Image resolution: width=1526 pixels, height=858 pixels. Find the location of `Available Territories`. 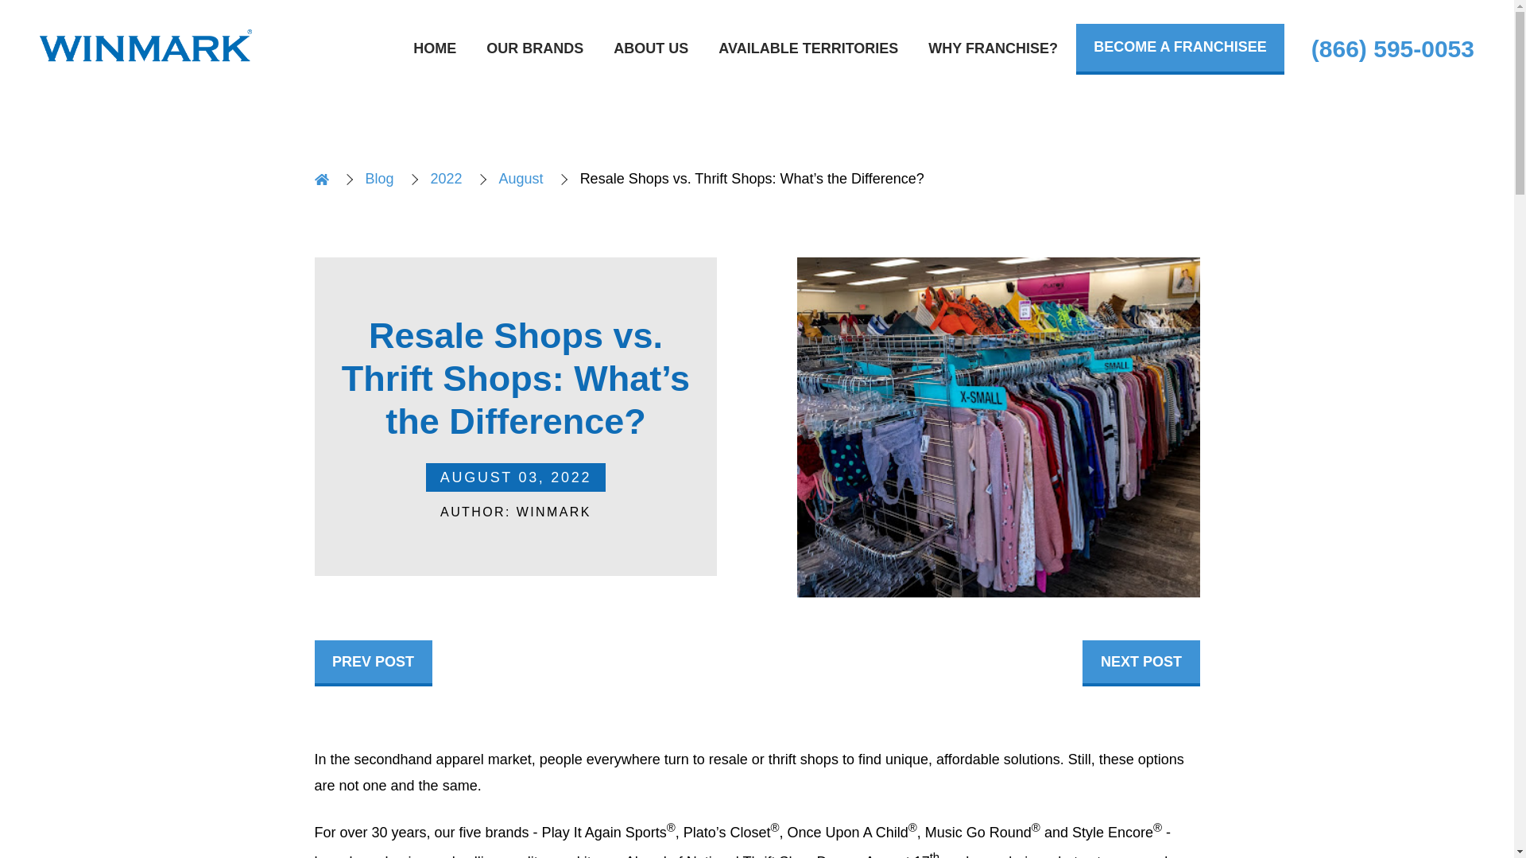

Available Territories is located at coordinates (808, 49).